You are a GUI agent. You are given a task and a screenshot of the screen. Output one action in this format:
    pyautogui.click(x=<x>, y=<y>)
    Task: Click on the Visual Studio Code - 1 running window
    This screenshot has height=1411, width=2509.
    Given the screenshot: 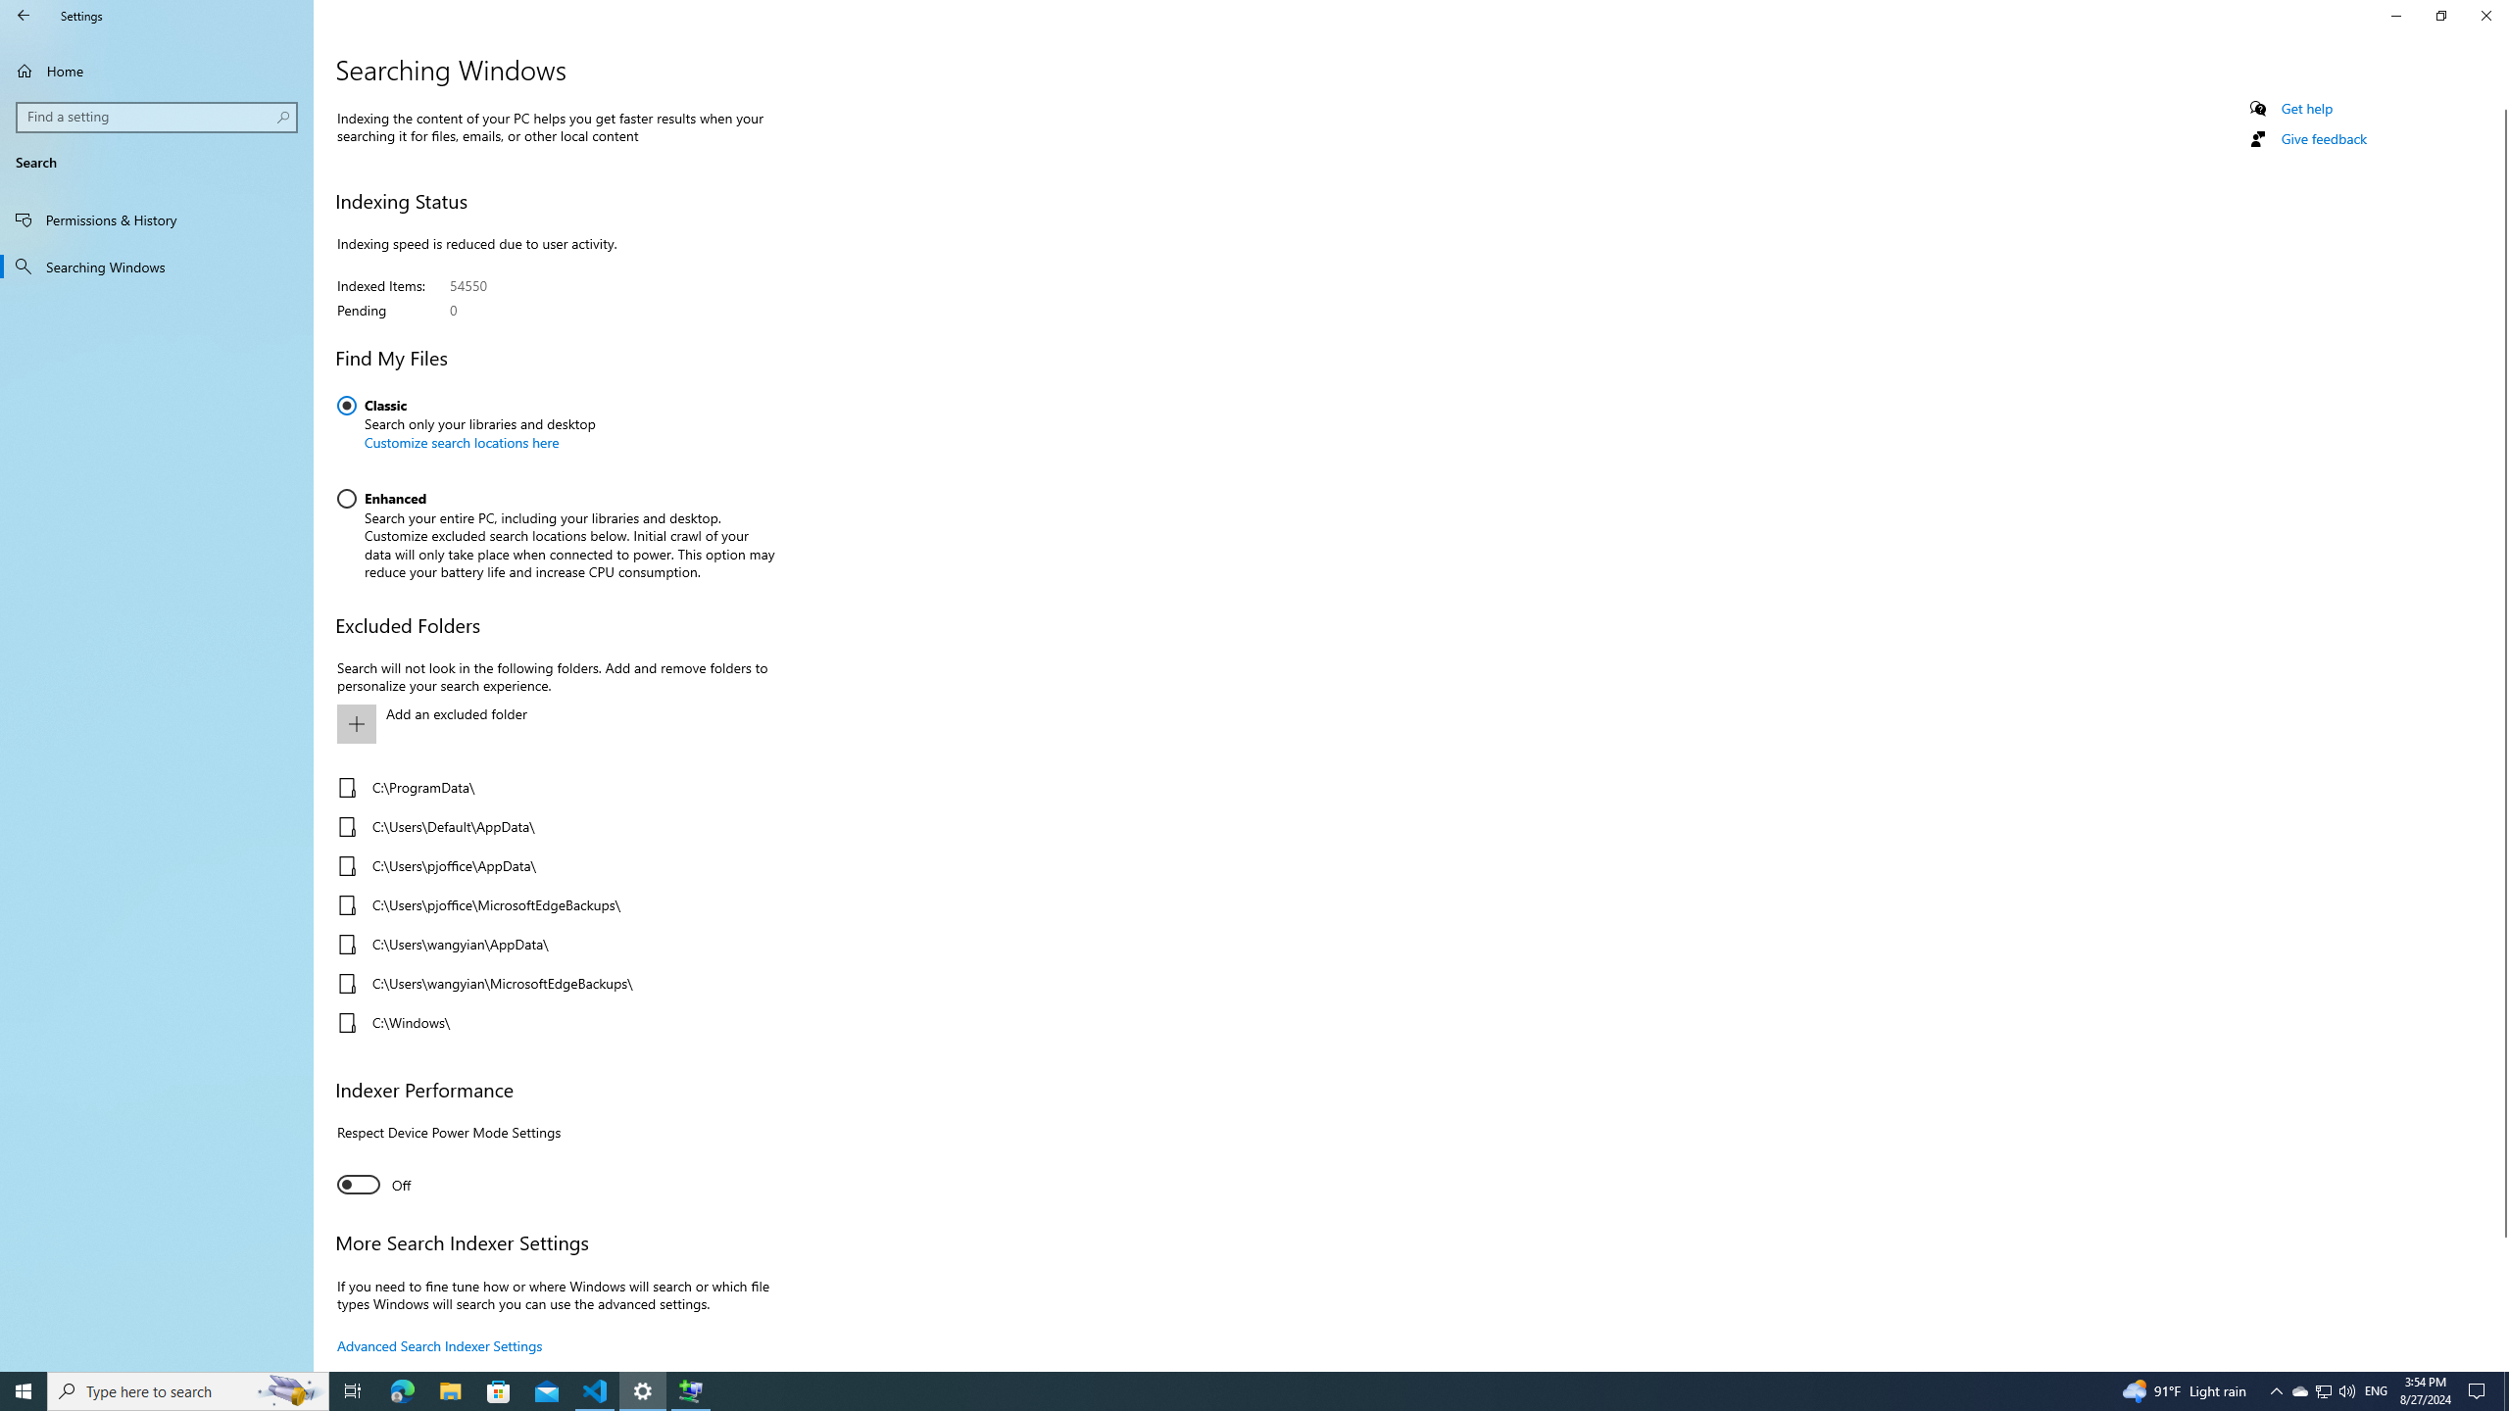 What is the action you would take?
    pyautogui.click(x=596, y=1391)
    